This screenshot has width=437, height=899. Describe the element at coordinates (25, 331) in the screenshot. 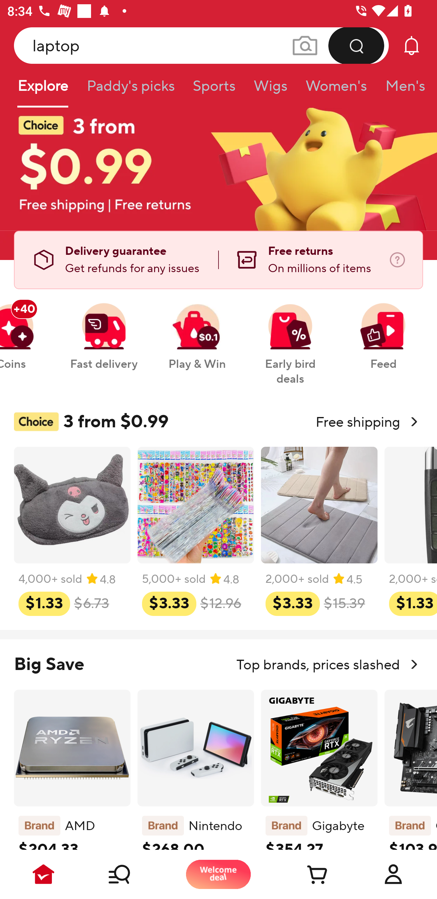

I see `Coinsbutton +40 Coins` at that location.